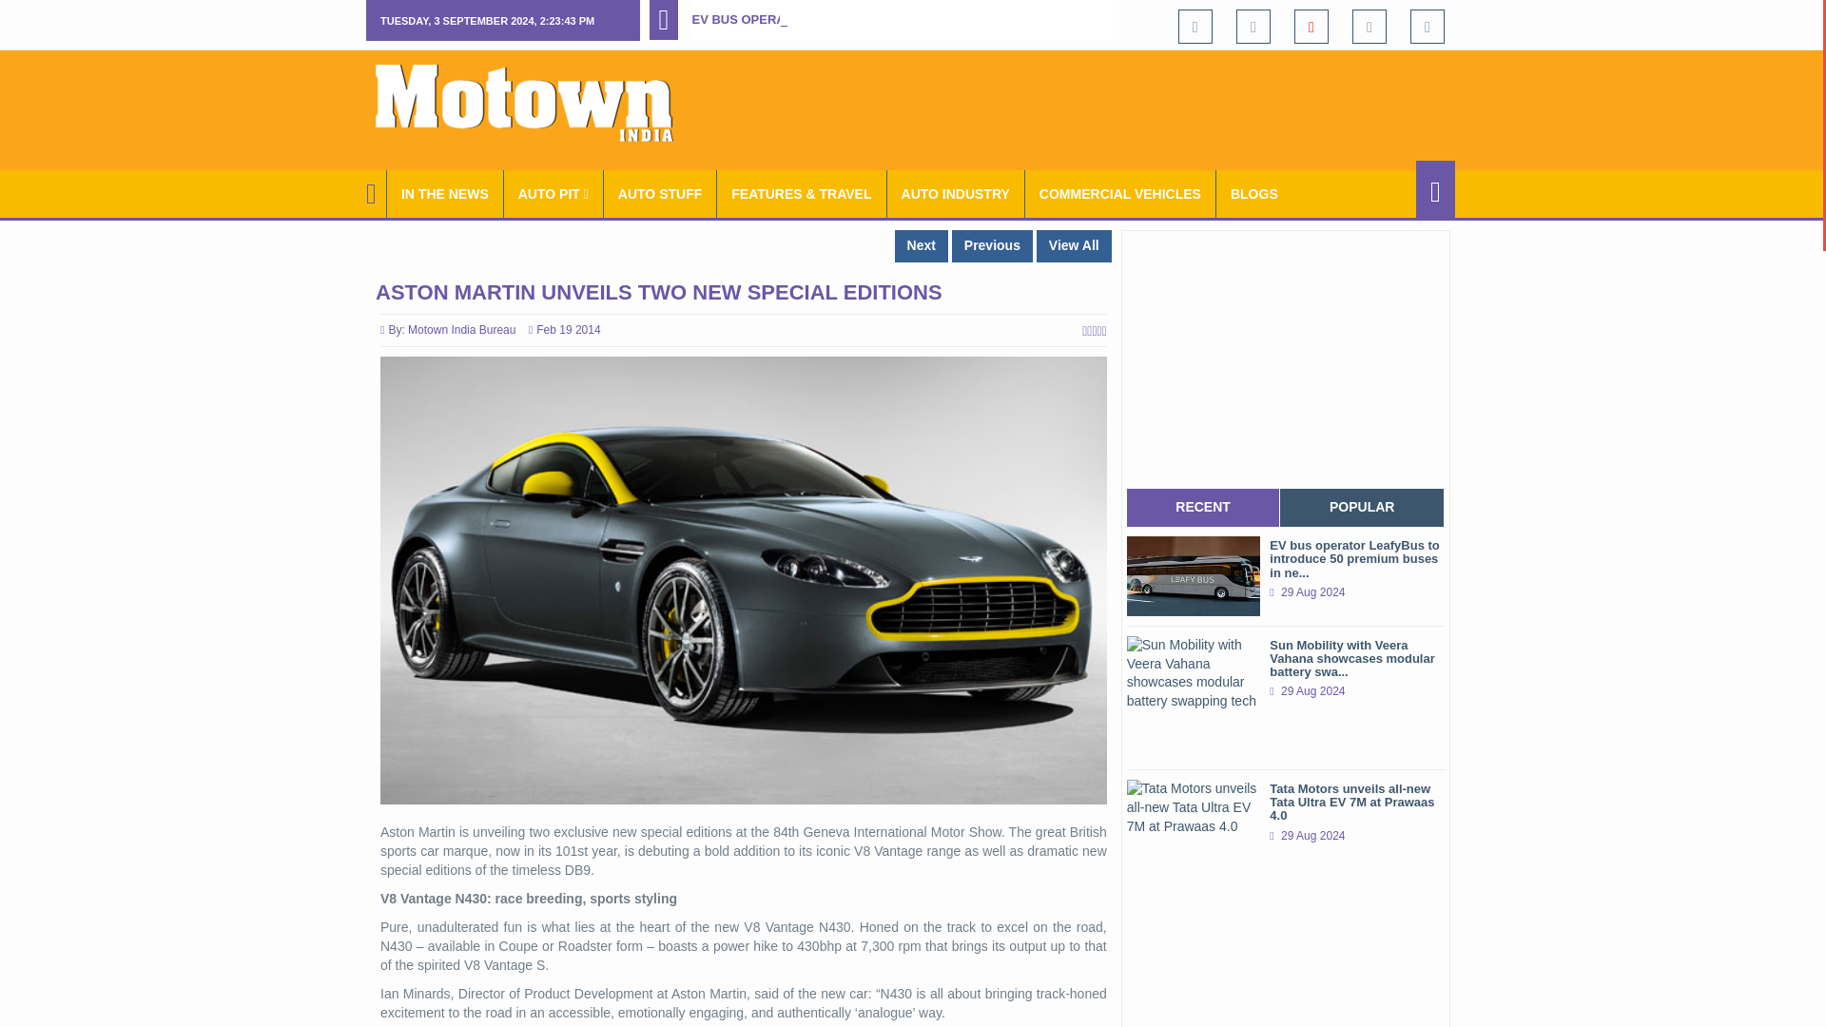 The height and width of the screenshot is (1027, 1826). I want to click on AUTO INDUSTRY, so click(956, 194).